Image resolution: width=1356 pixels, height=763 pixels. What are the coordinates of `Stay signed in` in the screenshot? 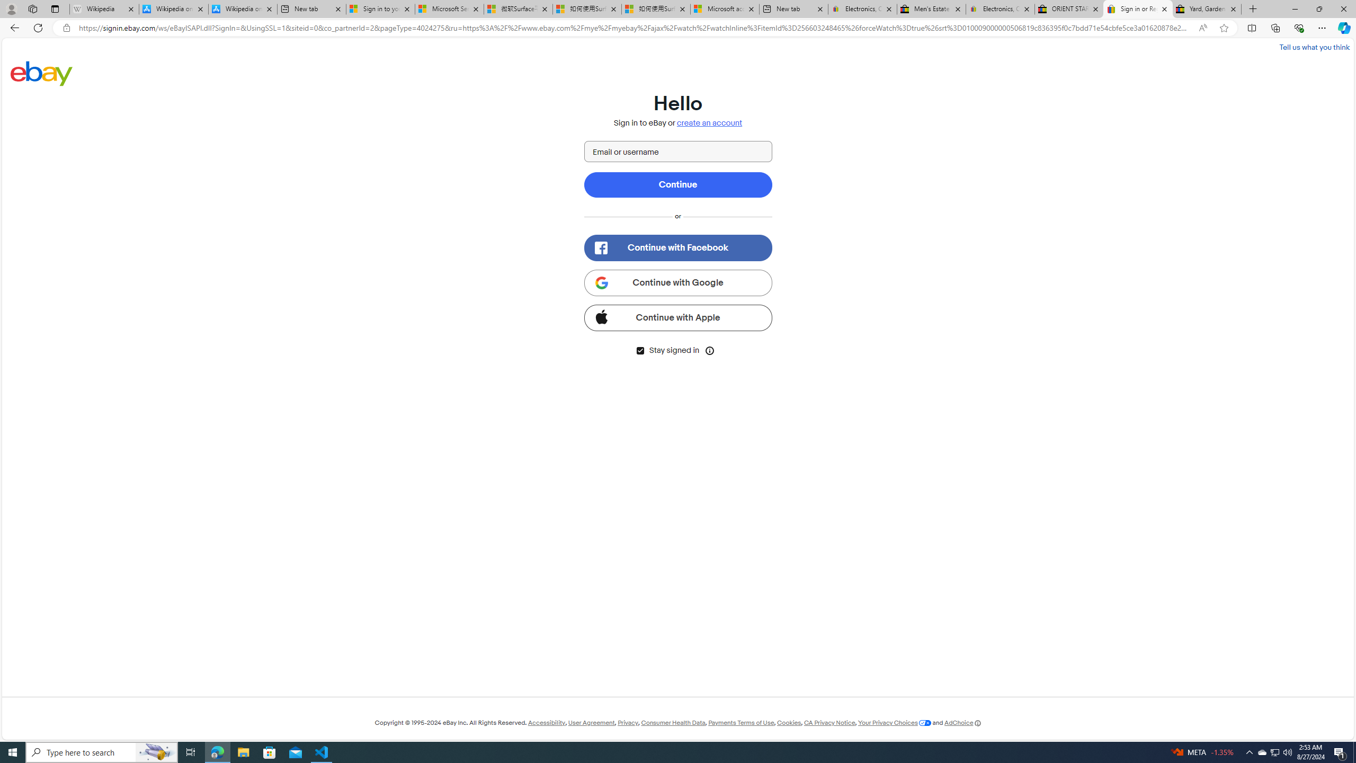 It's located at (640, 351).